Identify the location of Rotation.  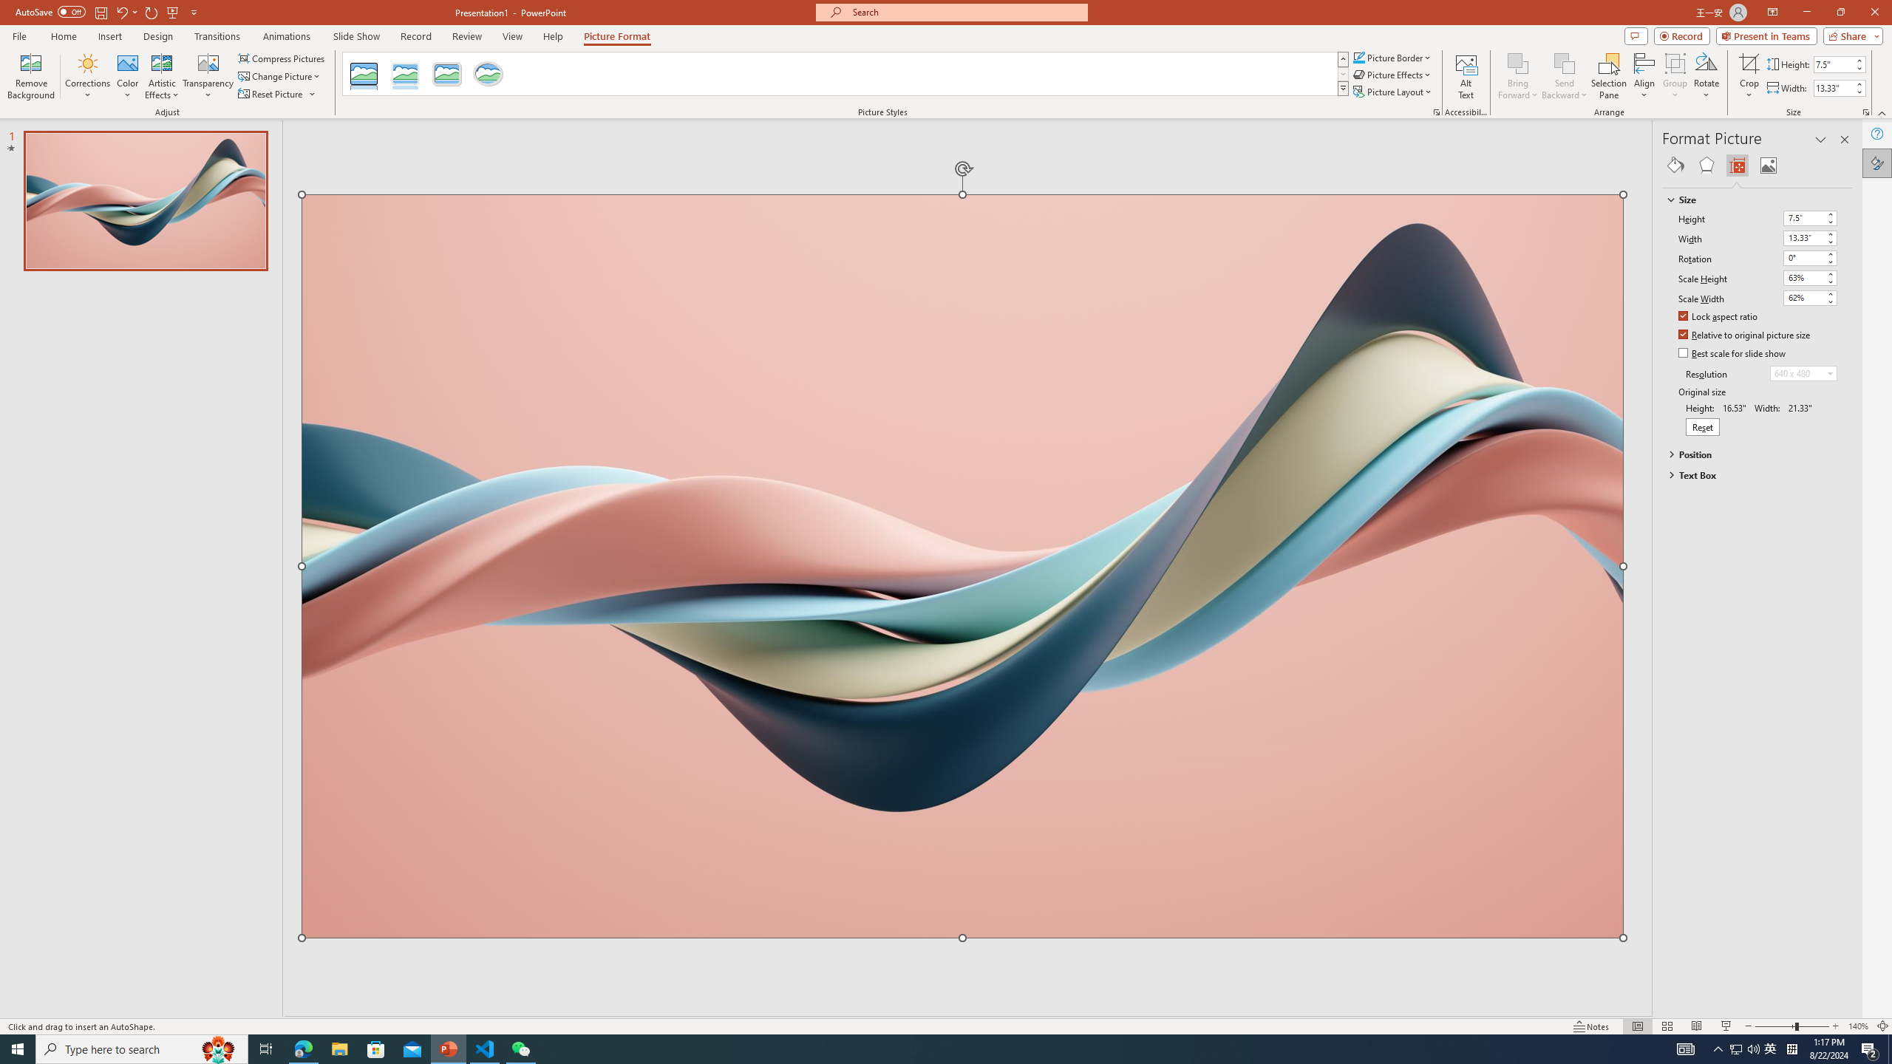
(1811, 258).